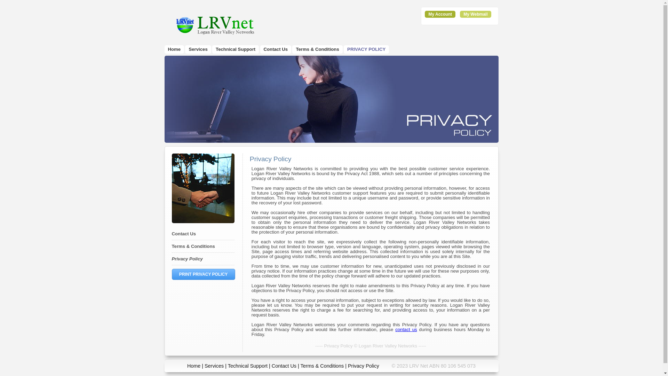 This screenshot has width=668, height=376. Describe the element at coordinates (198, 49) in the screenshot. I see `Services` at that location.